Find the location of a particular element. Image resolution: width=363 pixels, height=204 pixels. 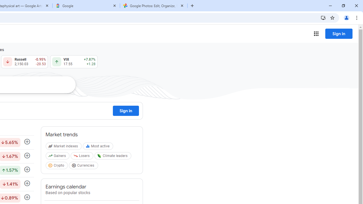

Install Google Finance is located at coordinates (323, 18).